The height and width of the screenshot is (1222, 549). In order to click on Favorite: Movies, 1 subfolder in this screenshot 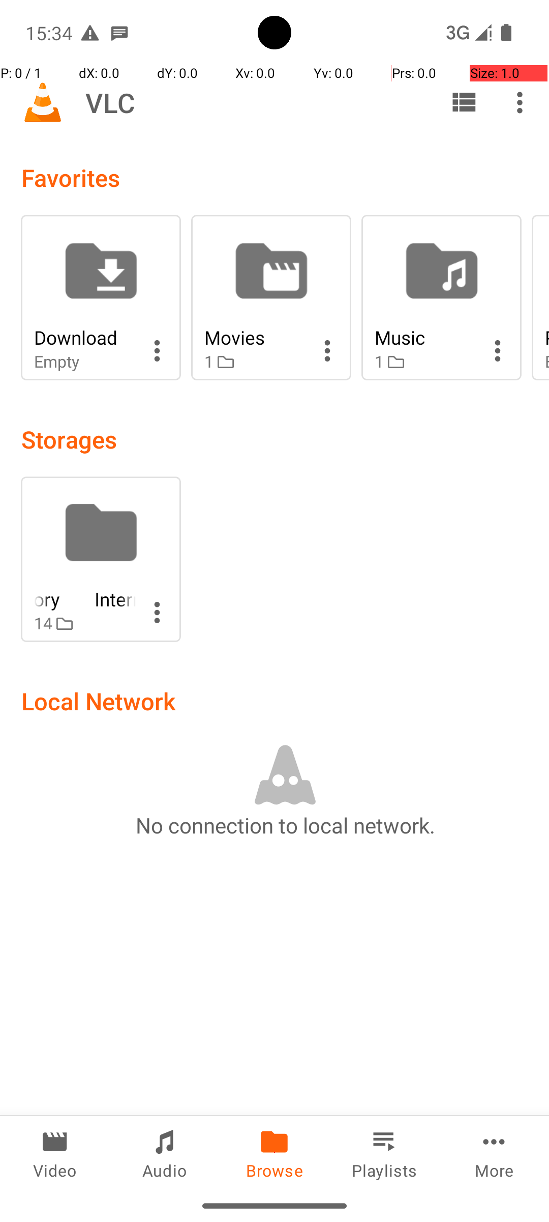, I will do `click(271, 297)`.